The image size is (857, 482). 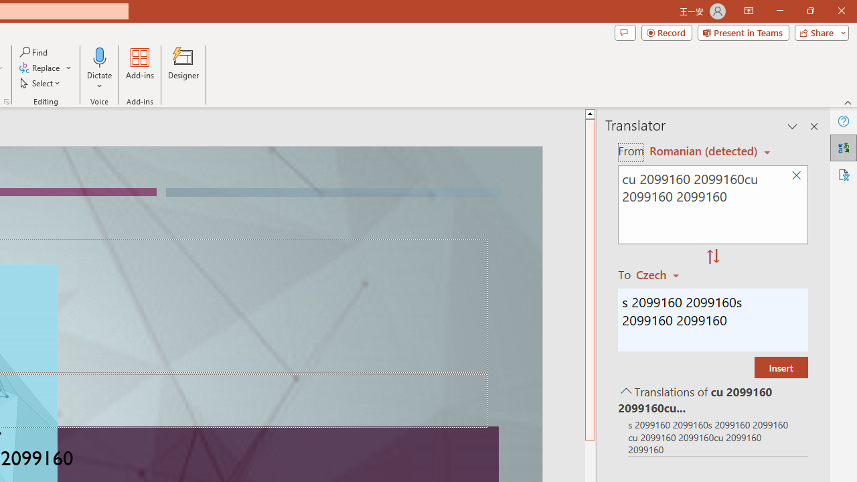 What do you see at coordinates (664, 274) in the screenshot?
I see `Czech` at bounding box center [664, 274].